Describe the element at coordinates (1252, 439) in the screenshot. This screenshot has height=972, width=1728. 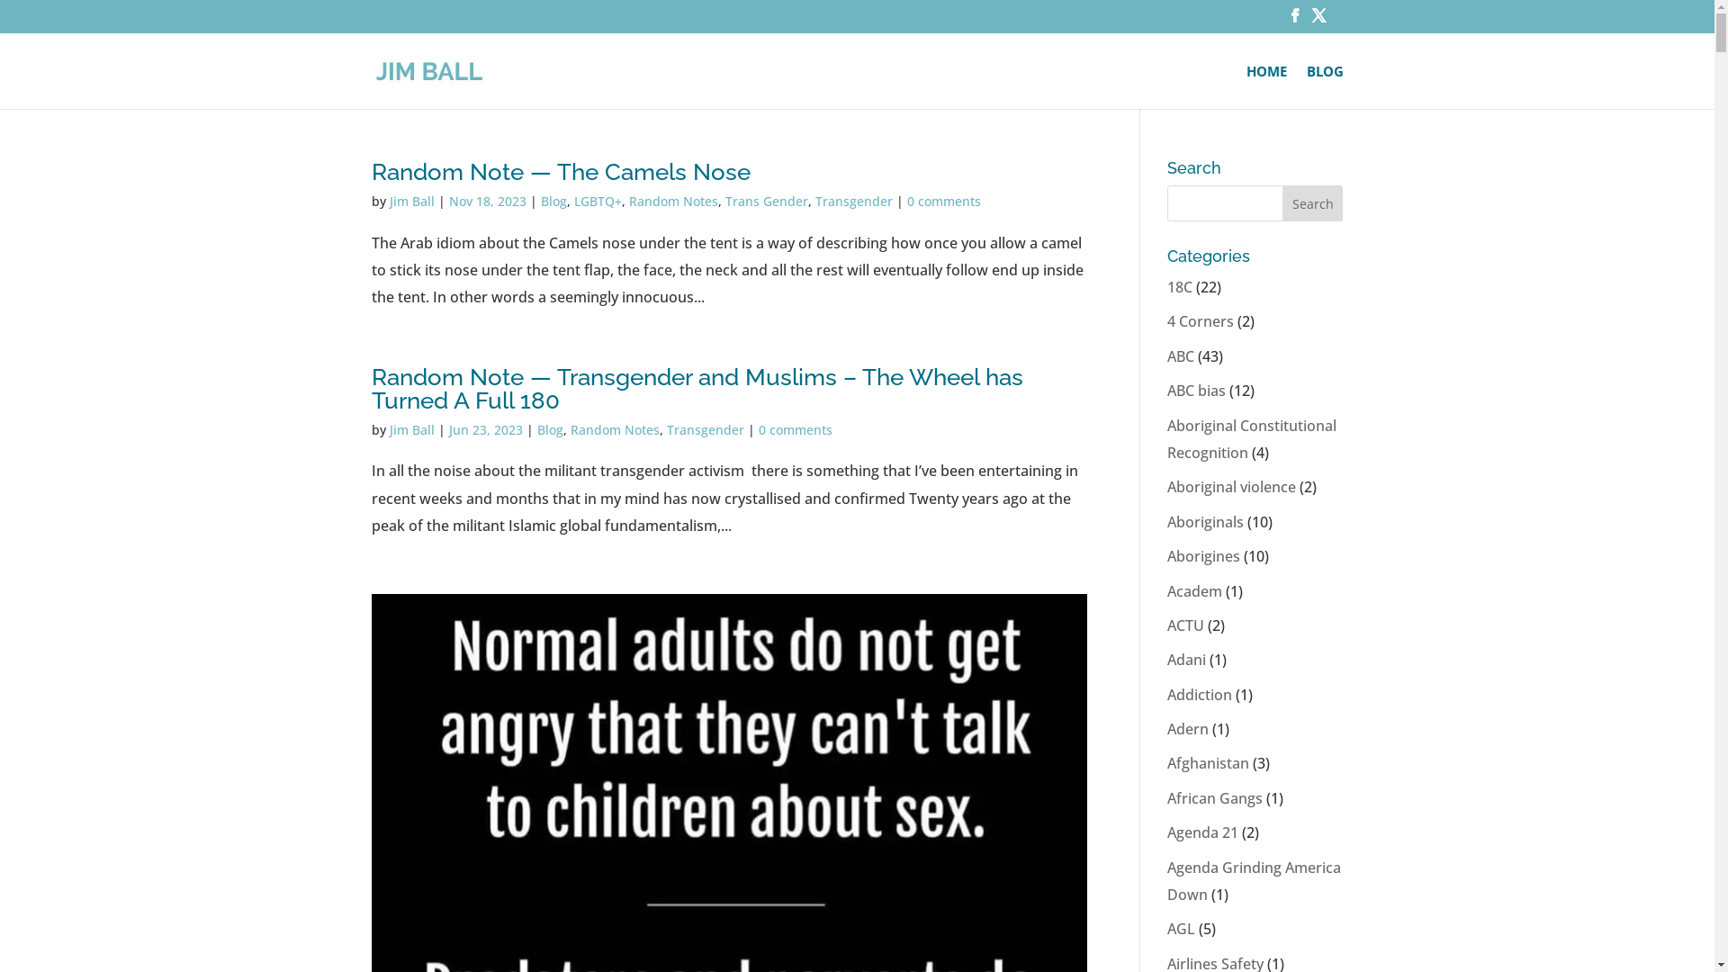
I see `Aboriginal Constitutional Recognition` at that location.